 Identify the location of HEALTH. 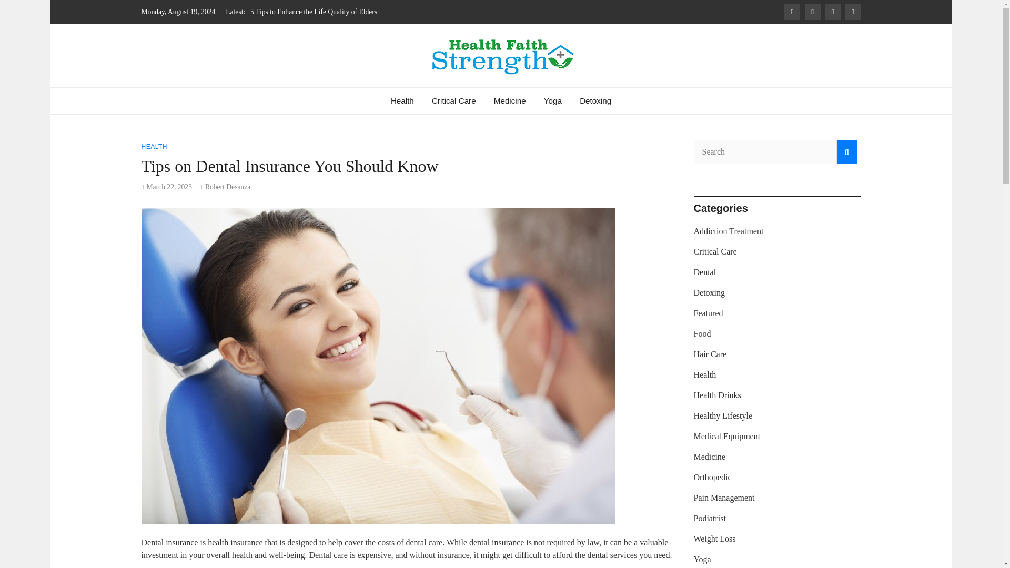
(154, 147).